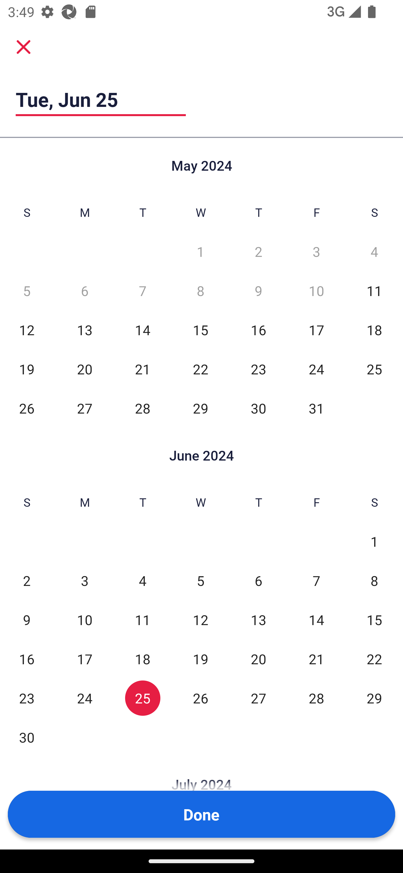 The width and height of the screenshot is (403, 873). What do you see at coordinates (316, 330) in the screenshot?
I see `17 Fri, May 17, Not Selected` at bounding box center [316, 330].